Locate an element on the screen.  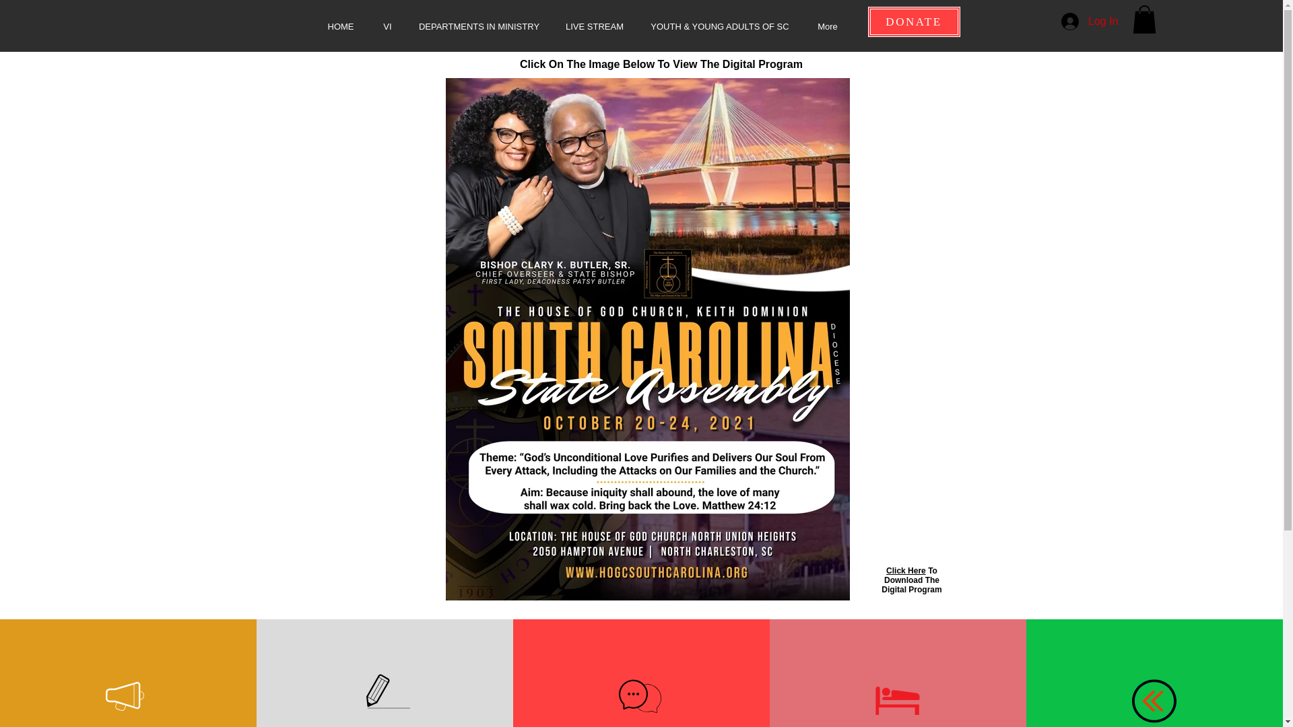
LIVE STREAM is located at coordinates (594, 27).